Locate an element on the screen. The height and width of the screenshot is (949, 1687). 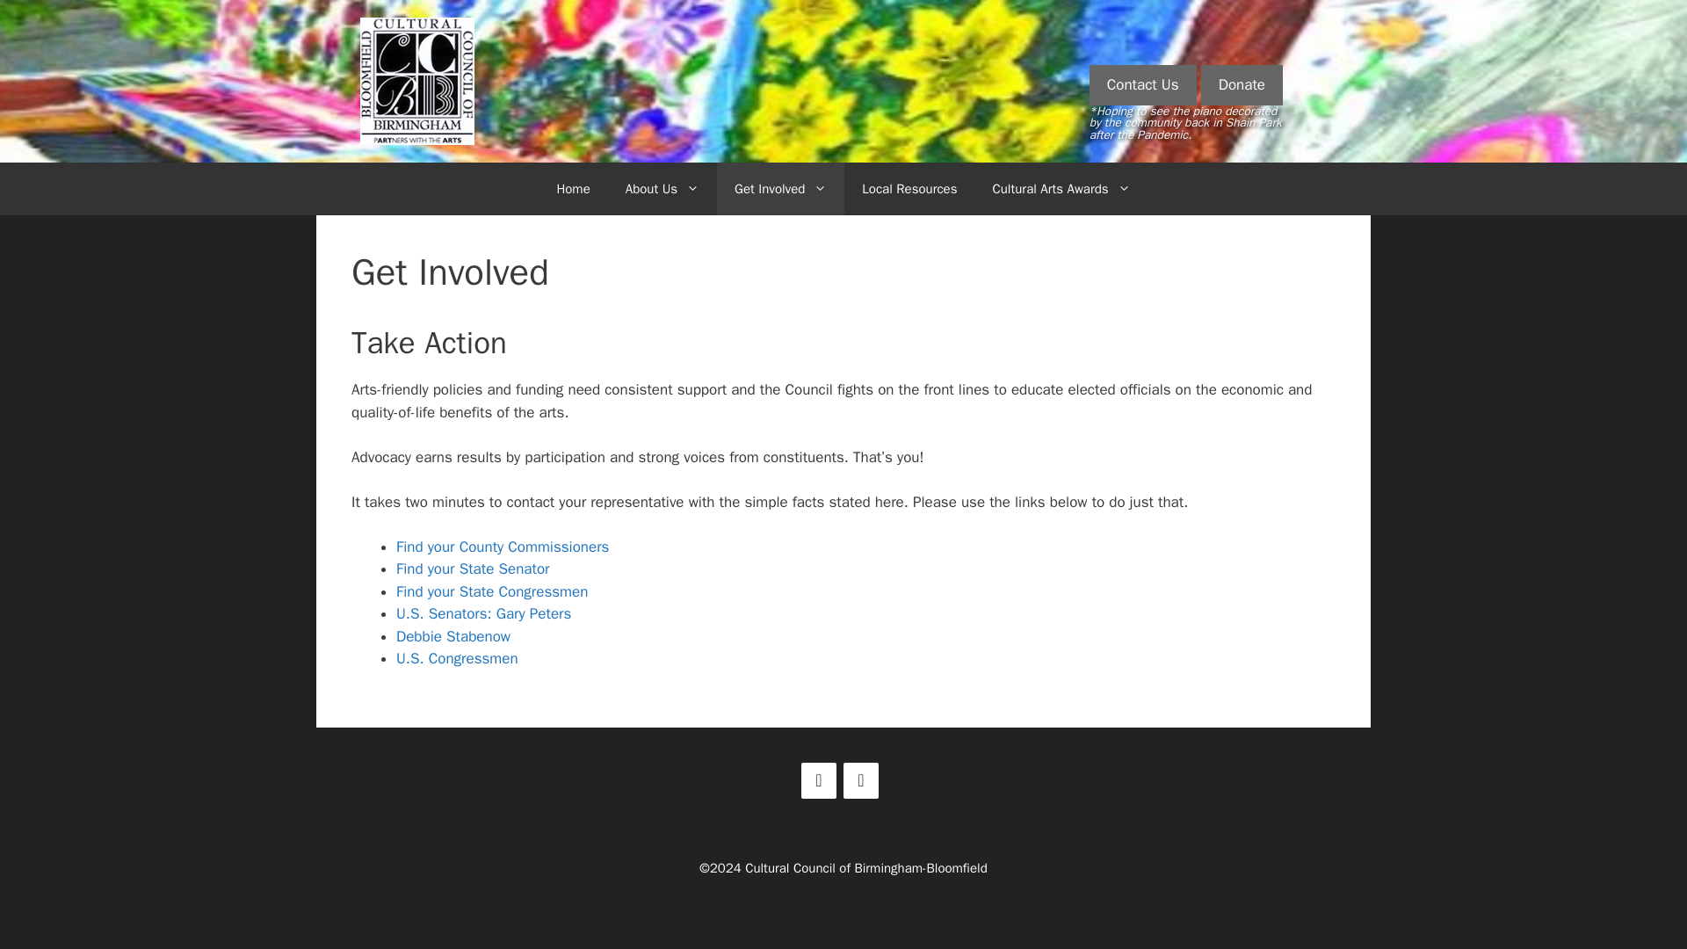
Instagram is located at coordinates (861, 780).